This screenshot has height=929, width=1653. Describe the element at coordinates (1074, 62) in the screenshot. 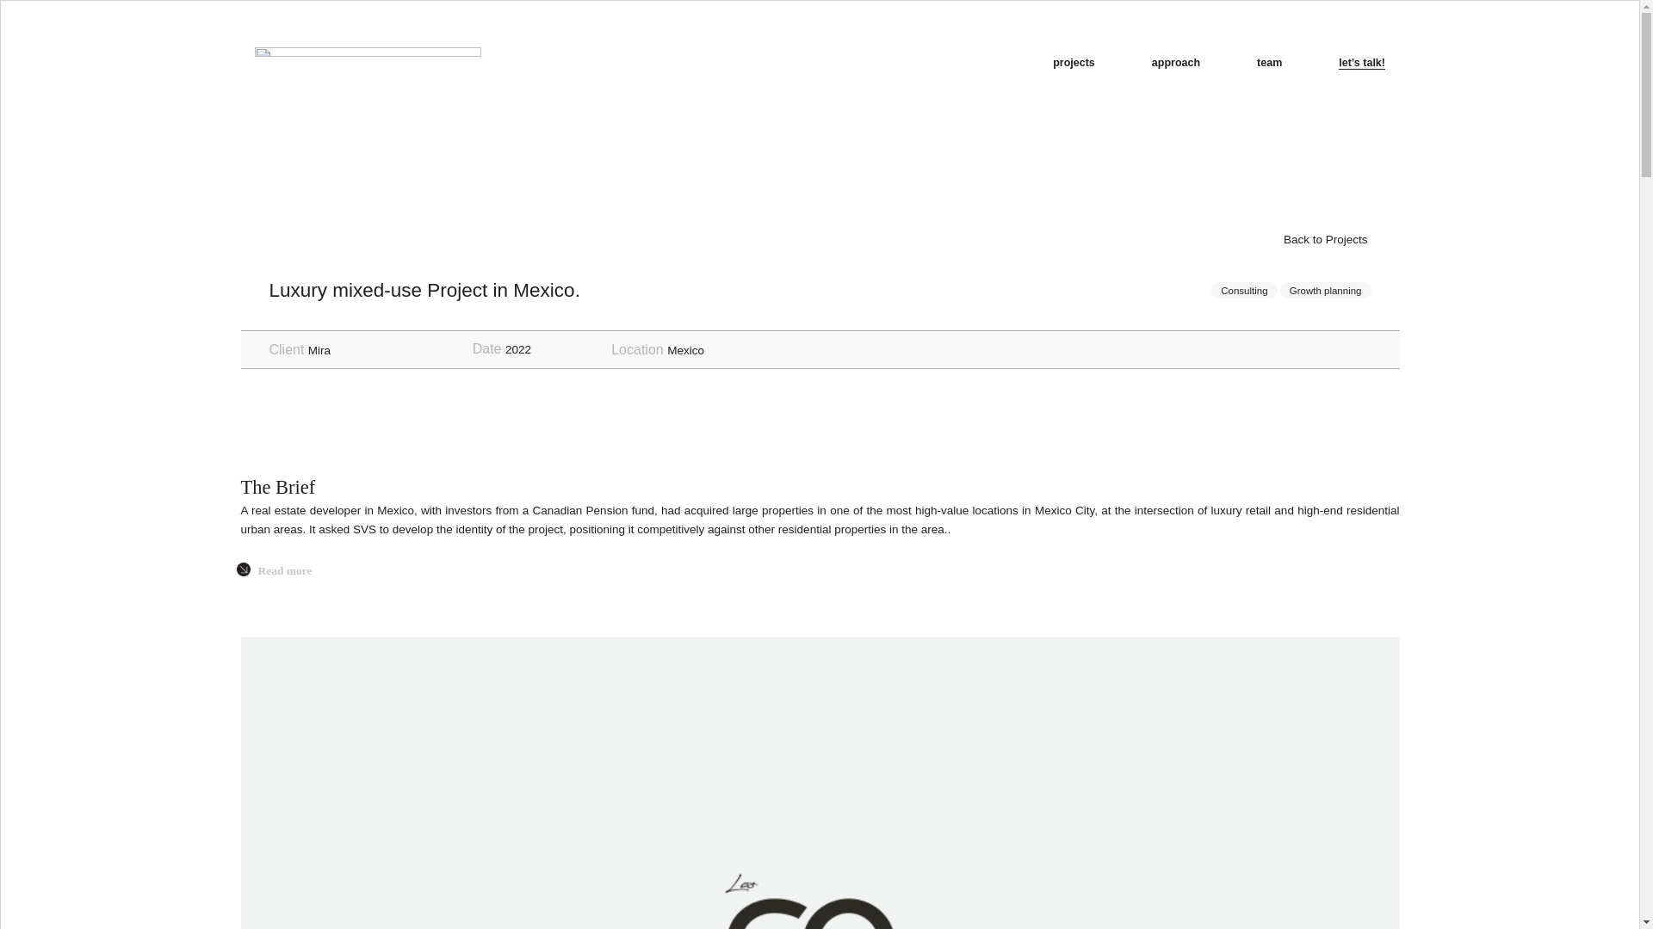

I see `projects` at that location.